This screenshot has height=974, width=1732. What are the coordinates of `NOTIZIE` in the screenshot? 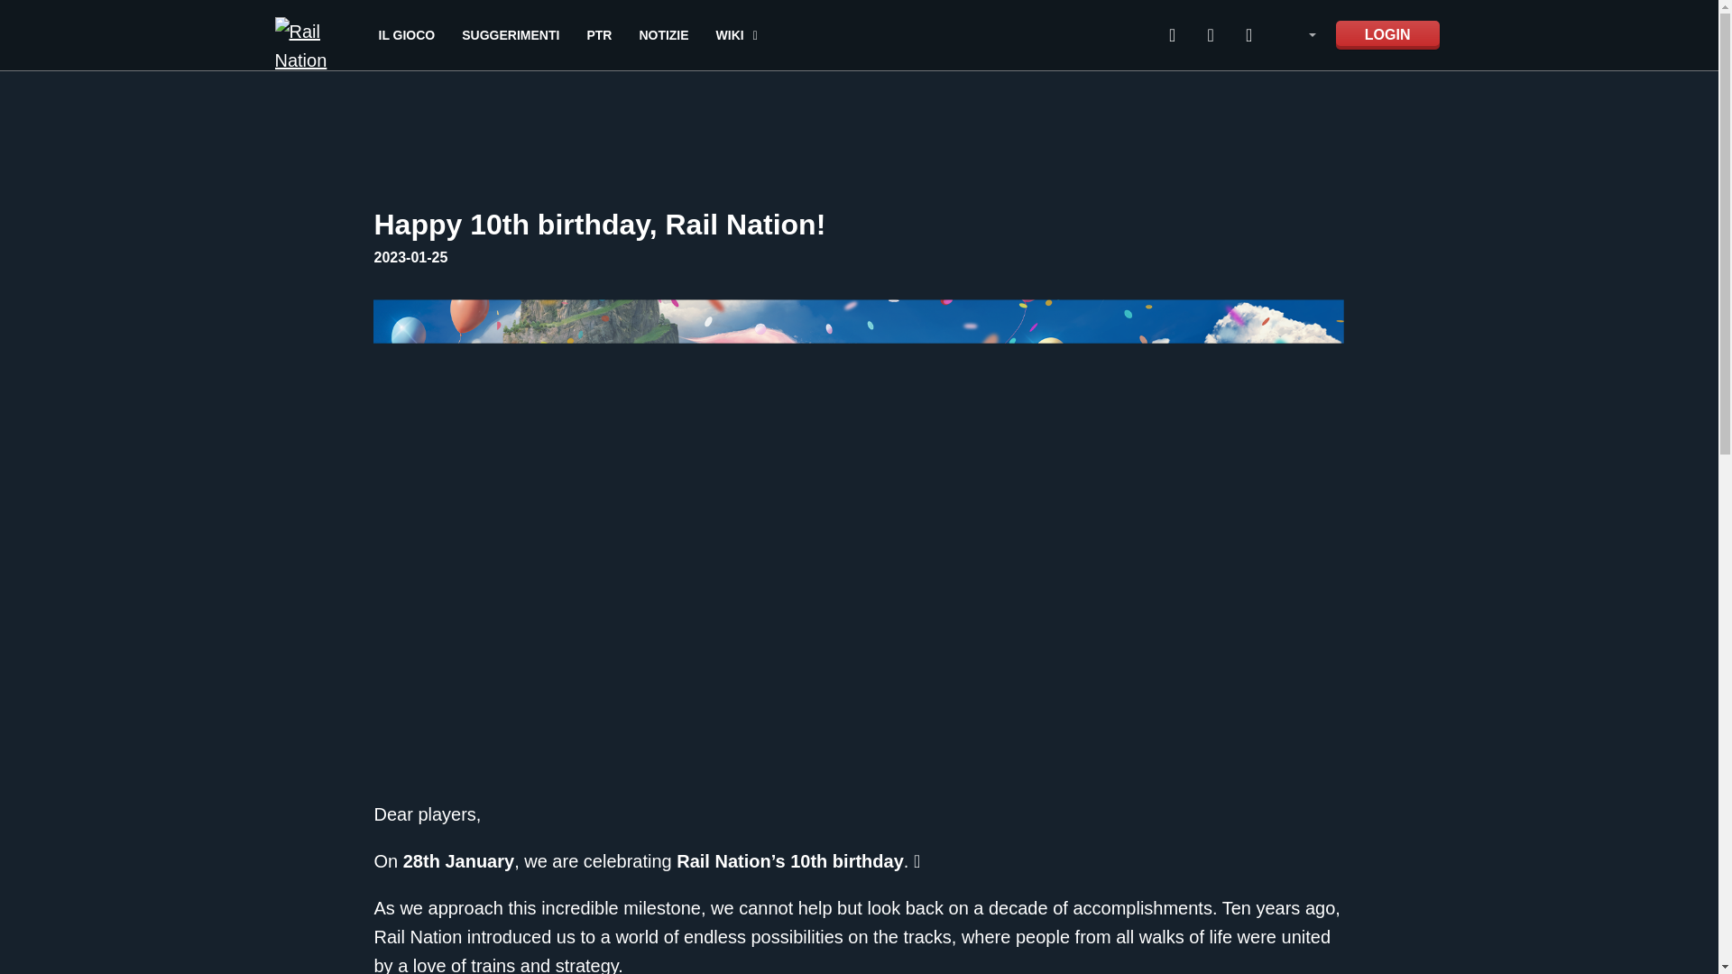 It's located at (663, 34).